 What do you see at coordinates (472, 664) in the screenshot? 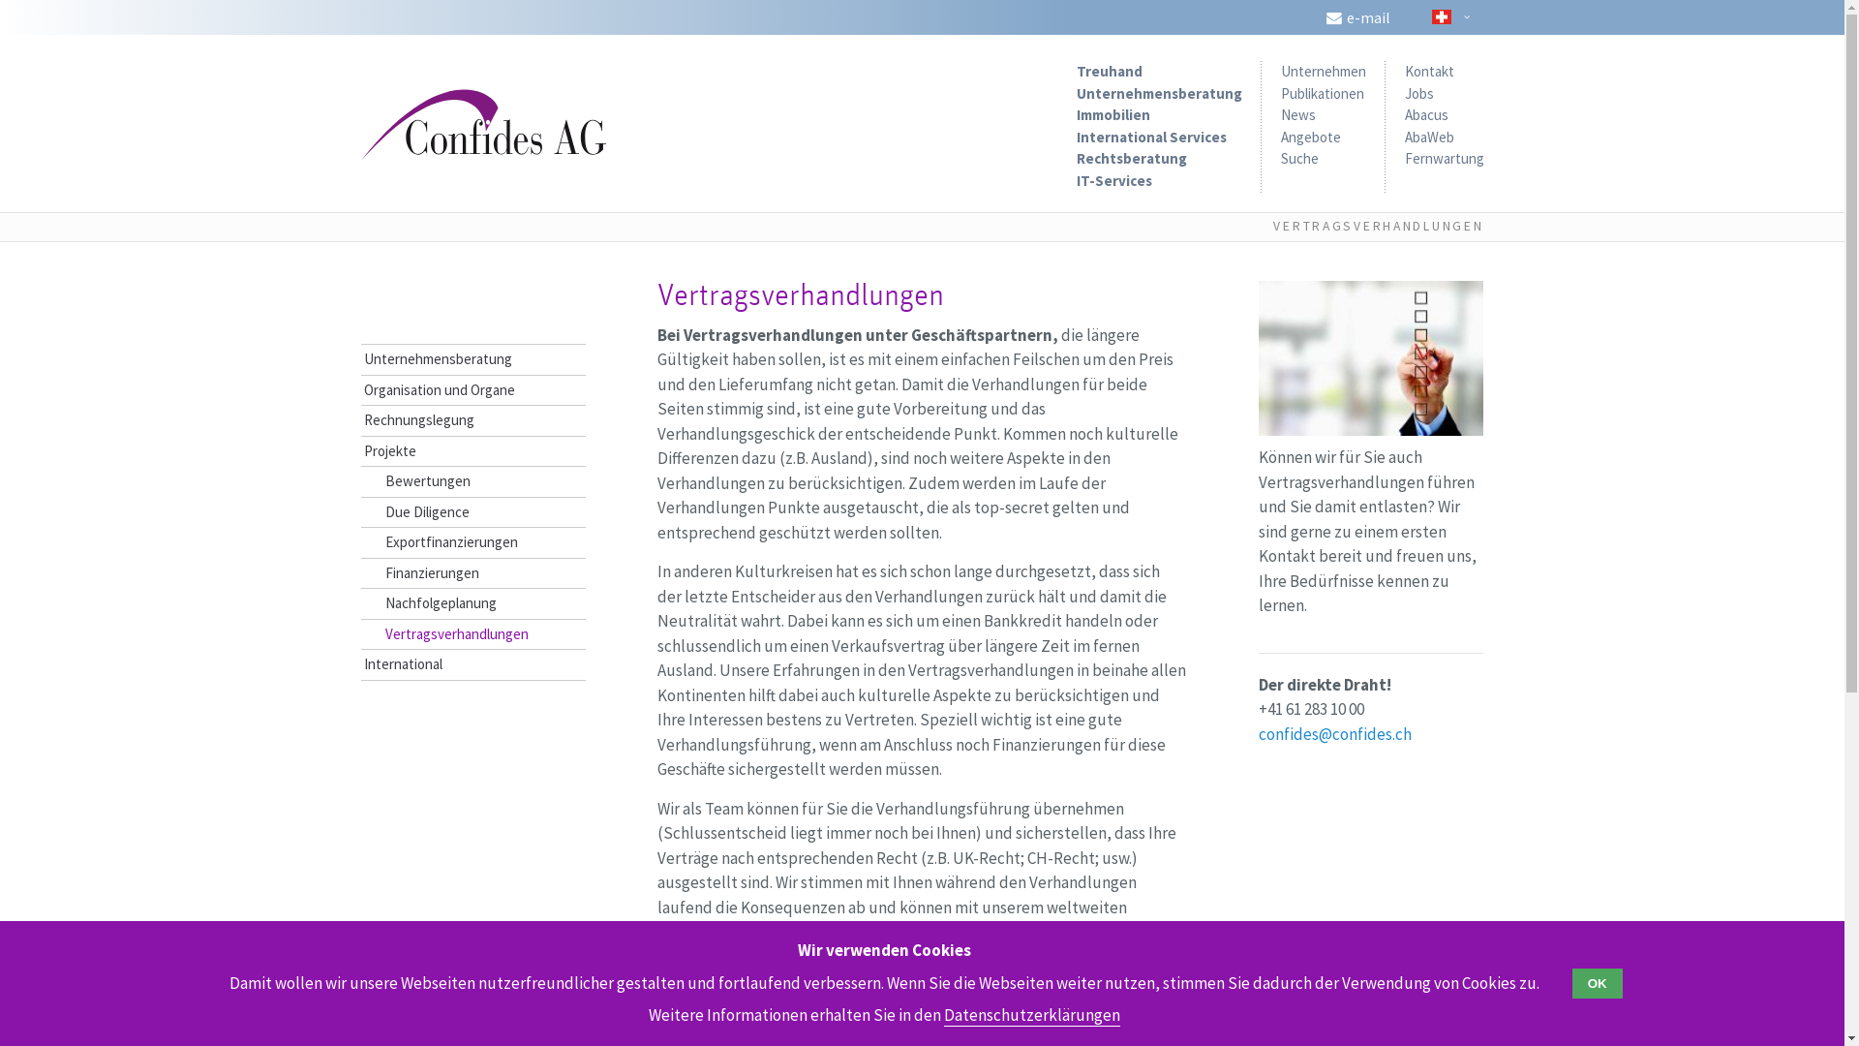
I see `International` at bounding box center [472, 664].